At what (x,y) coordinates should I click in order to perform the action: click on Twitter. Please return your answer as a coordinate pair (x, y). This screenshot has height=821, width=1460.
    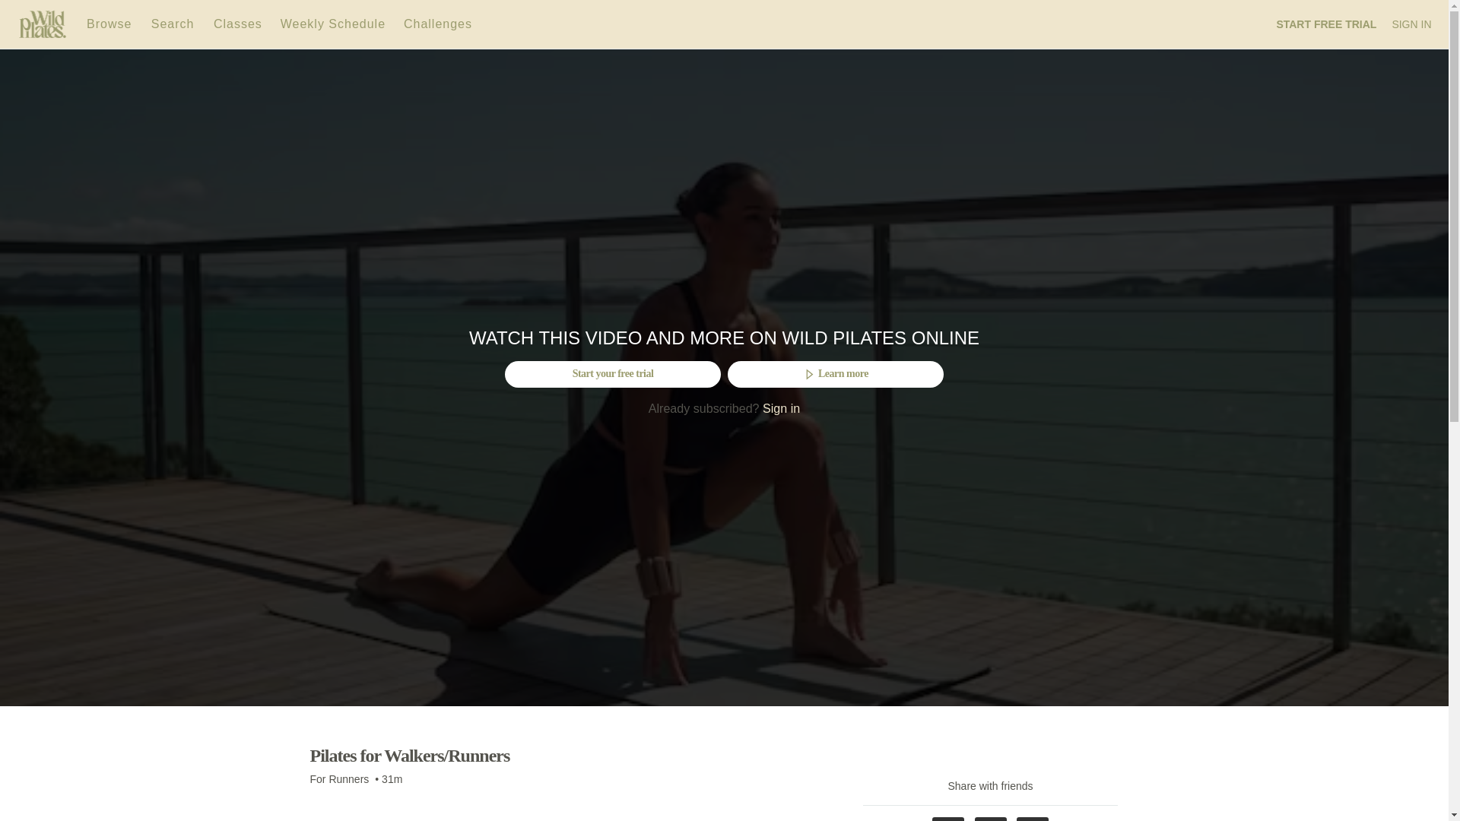
    Looking at the image, I should click on (991, 819).